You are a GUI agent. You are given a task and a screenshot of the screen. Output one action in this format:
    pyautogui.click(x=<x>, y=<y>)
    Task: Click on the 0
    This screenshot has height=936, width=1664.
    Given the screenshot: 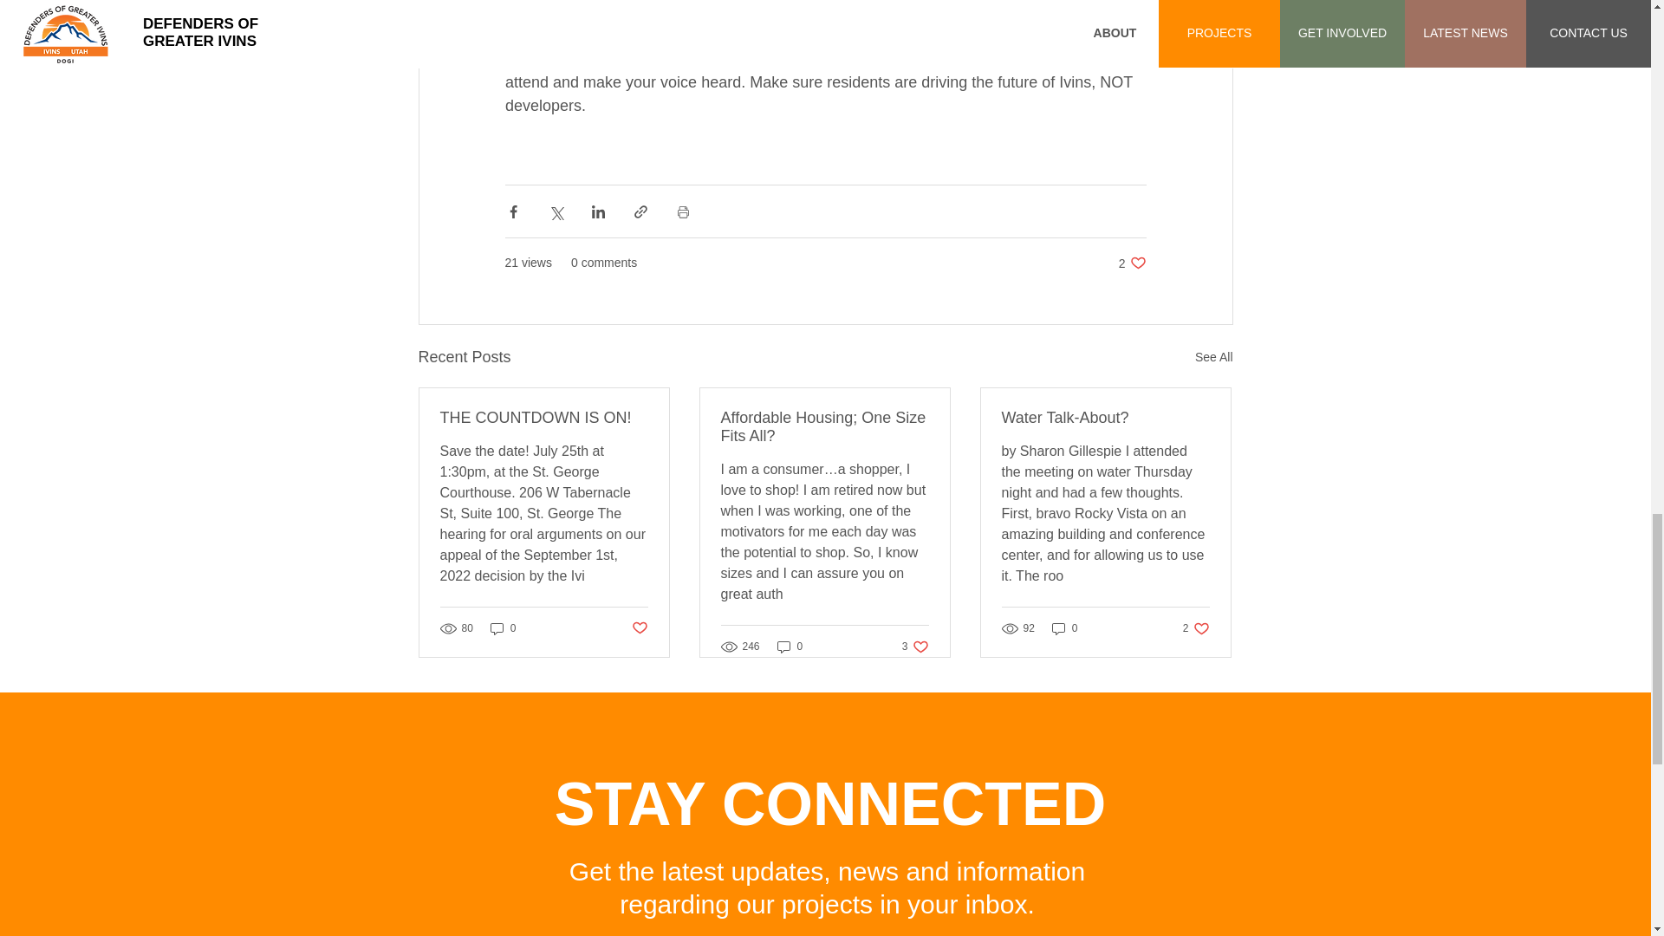 What is the action you would take?
    pyautogui.click(x=1132, y=263)
    